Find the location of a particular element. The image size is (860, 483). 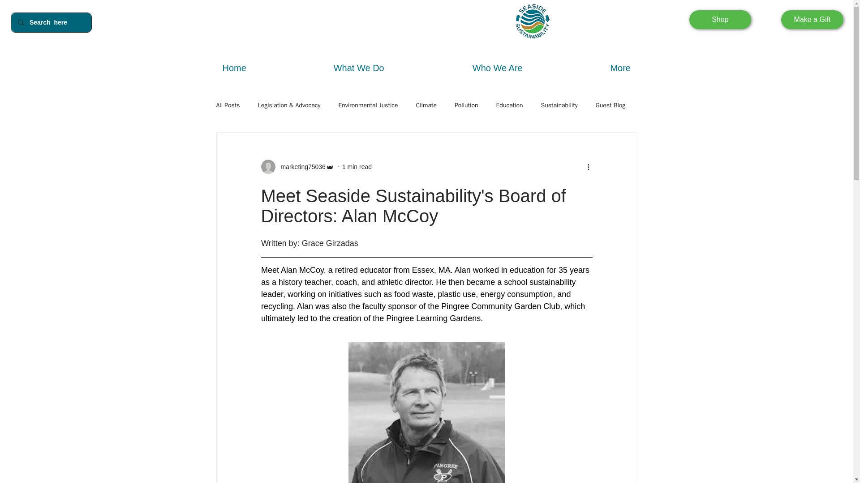

Pollution is located at coordinates (466, 106).